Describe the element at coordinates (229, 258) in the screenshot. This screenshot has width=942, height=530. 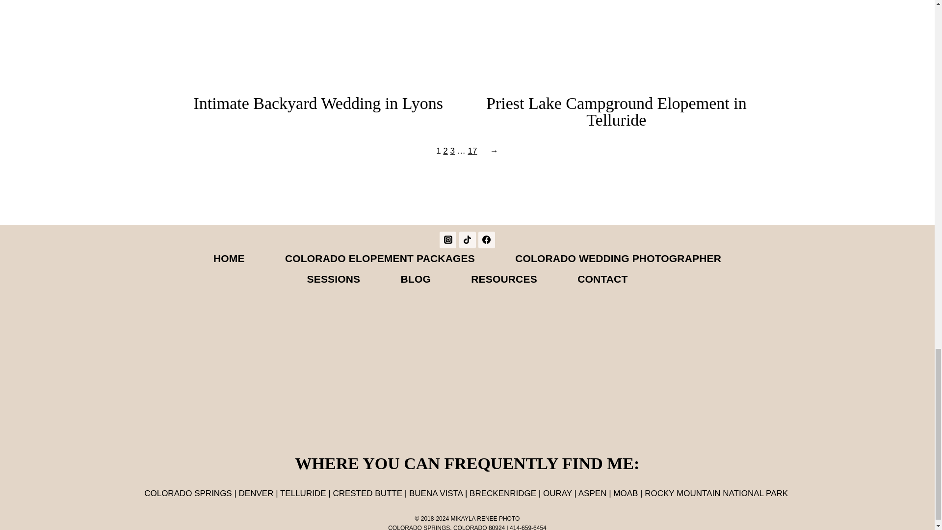
I see `HOME` at that location.